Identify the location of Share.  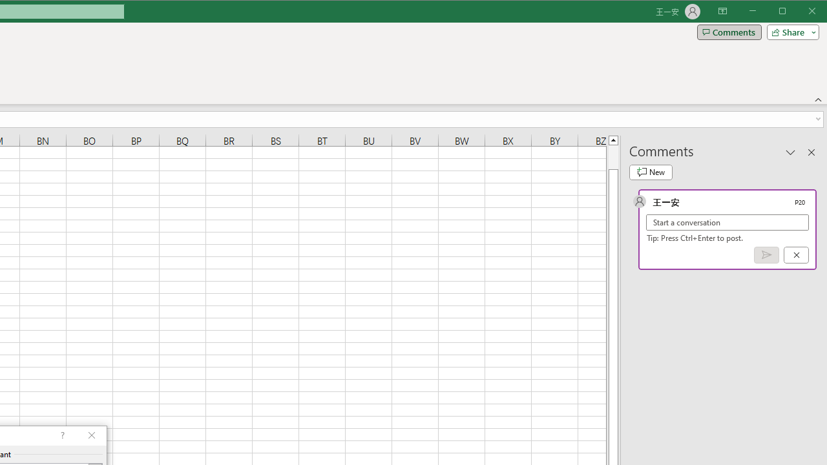
(790, 32).